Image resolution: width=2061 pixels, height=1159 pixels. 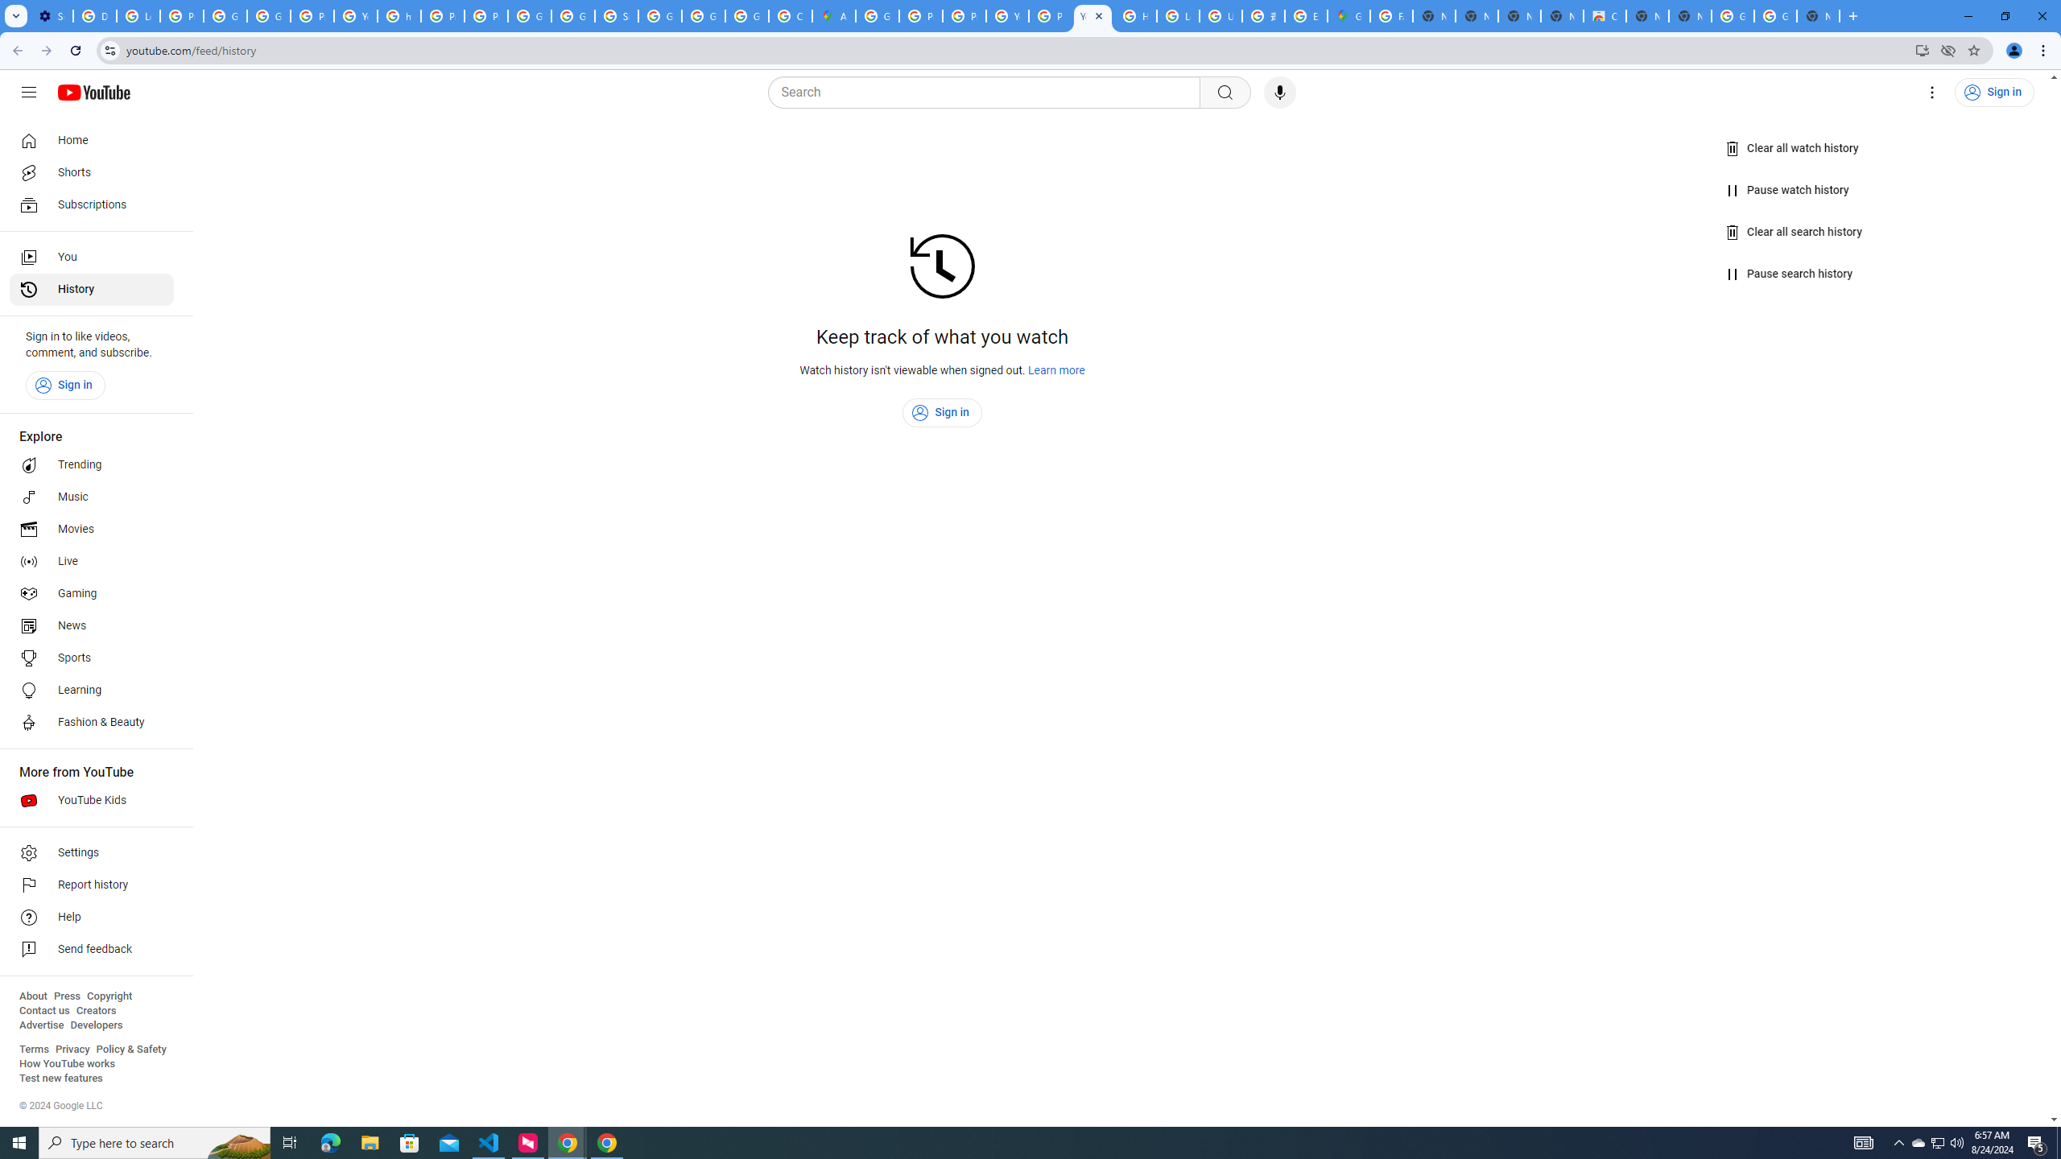 I want to click on Policy & Safety, so click(x=130, y=1050).